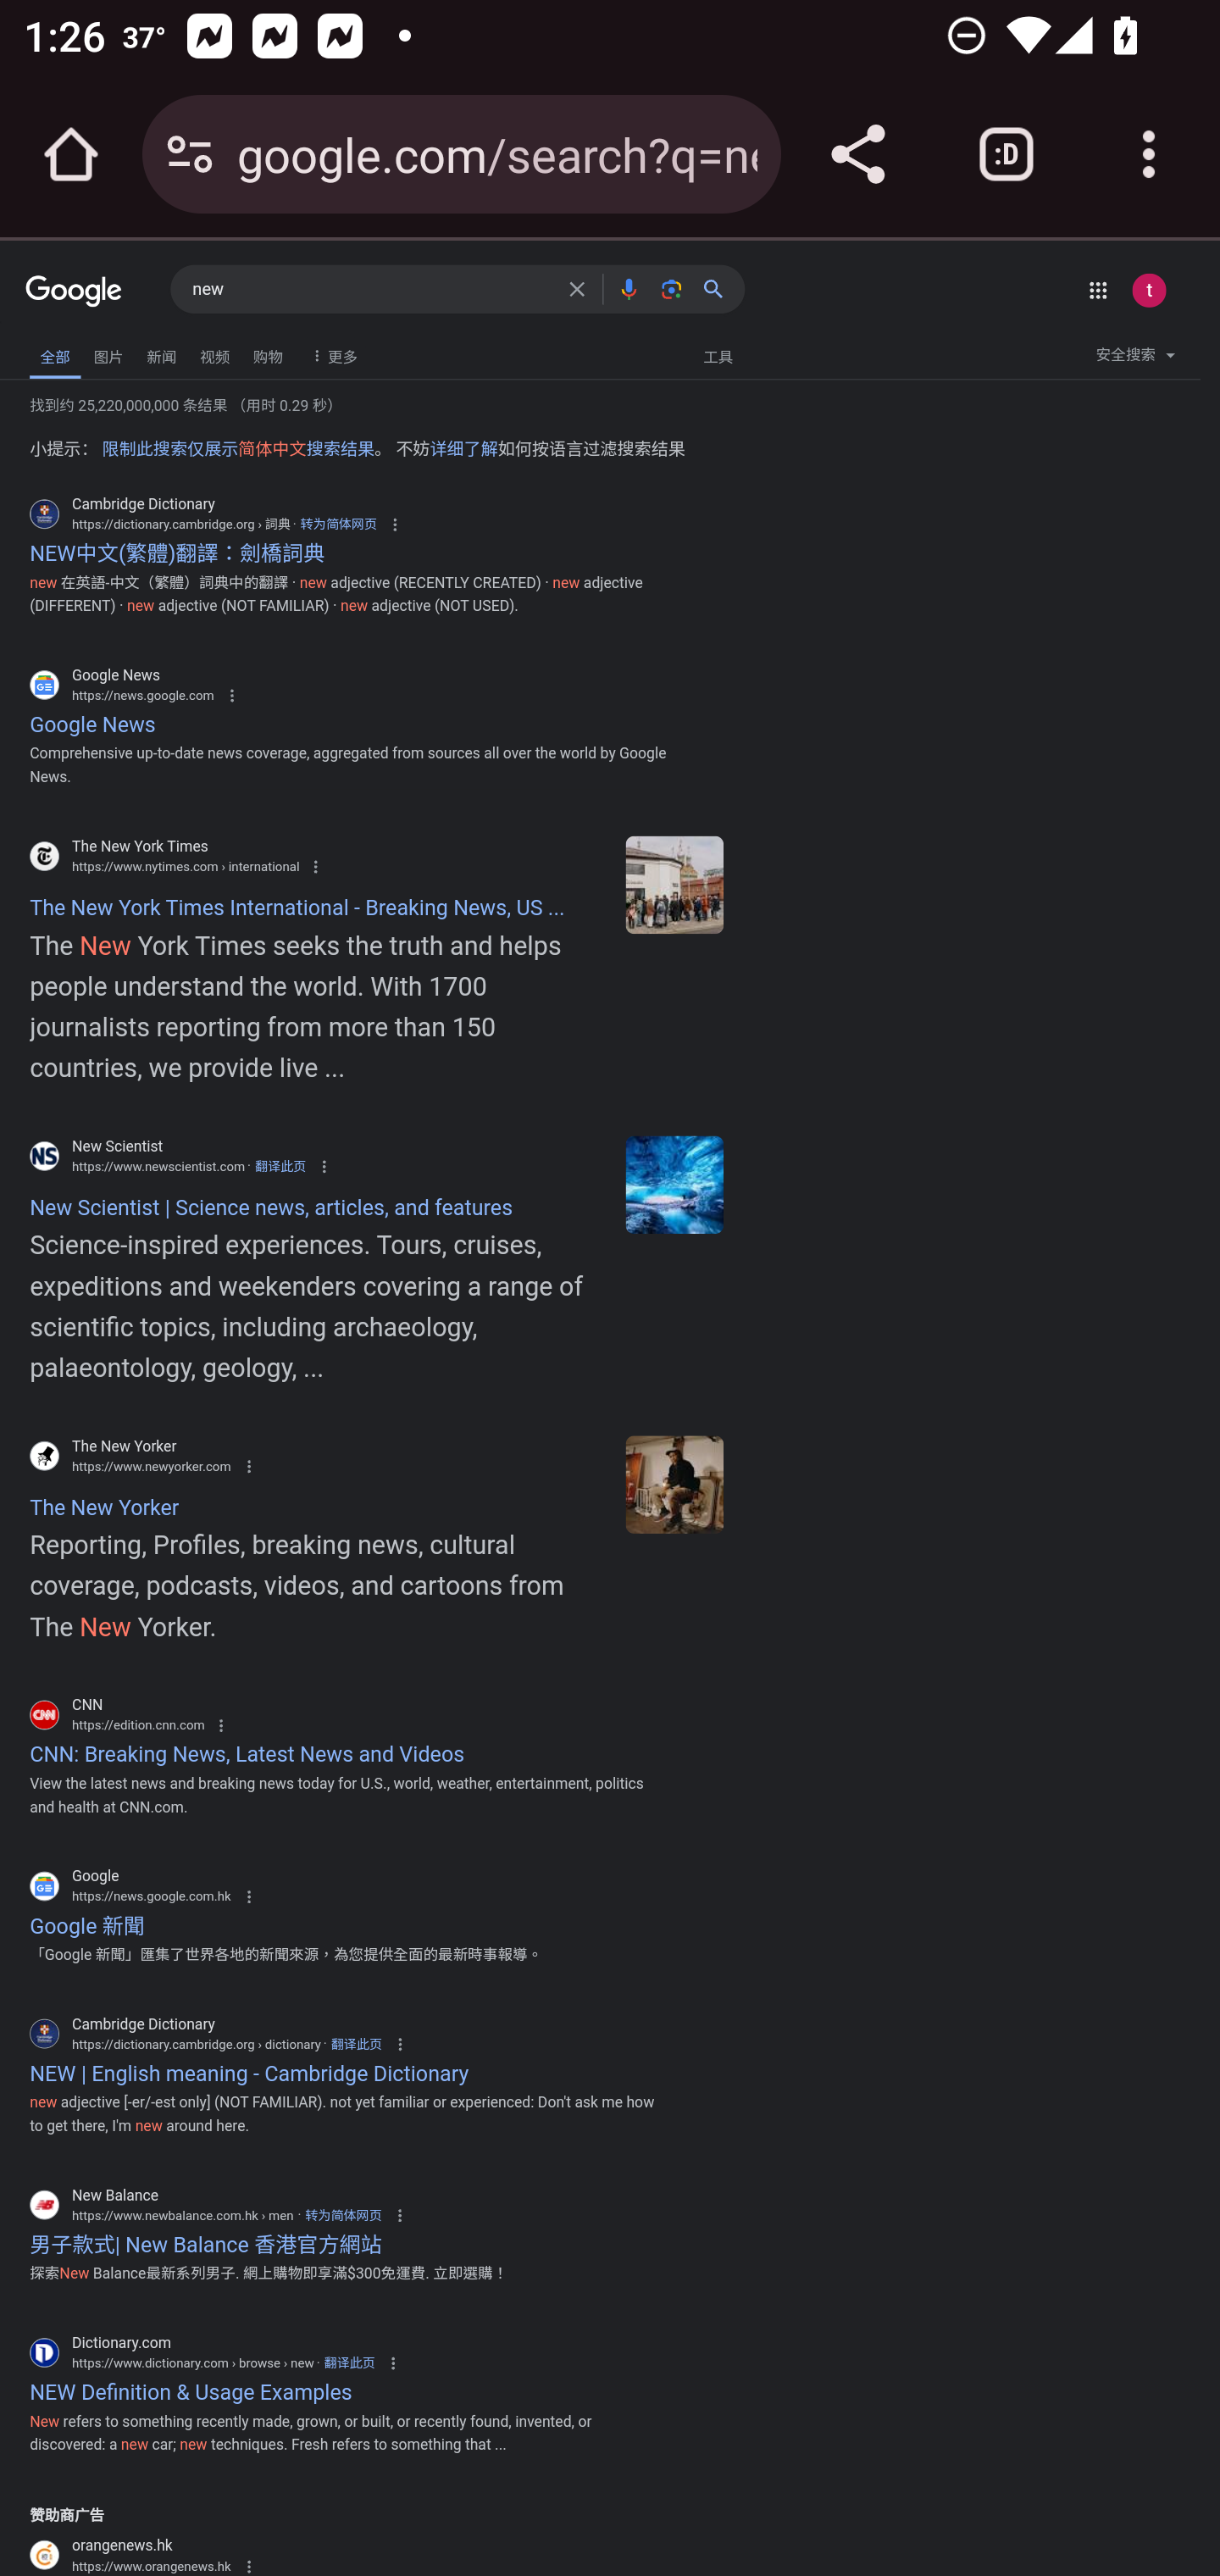  I want to click on 翻译此页, so click(280, 1166).